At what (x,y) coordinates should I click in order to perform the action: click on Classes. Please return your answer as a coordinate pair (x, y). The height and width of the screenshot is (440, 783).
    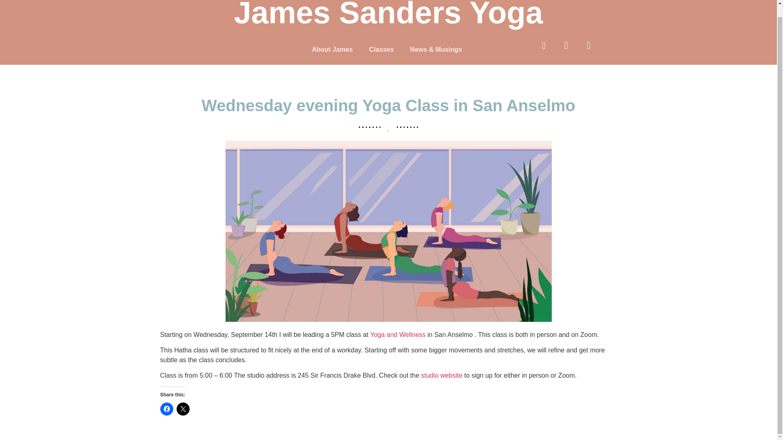
    Looking at the image, I should click on (382, 50).